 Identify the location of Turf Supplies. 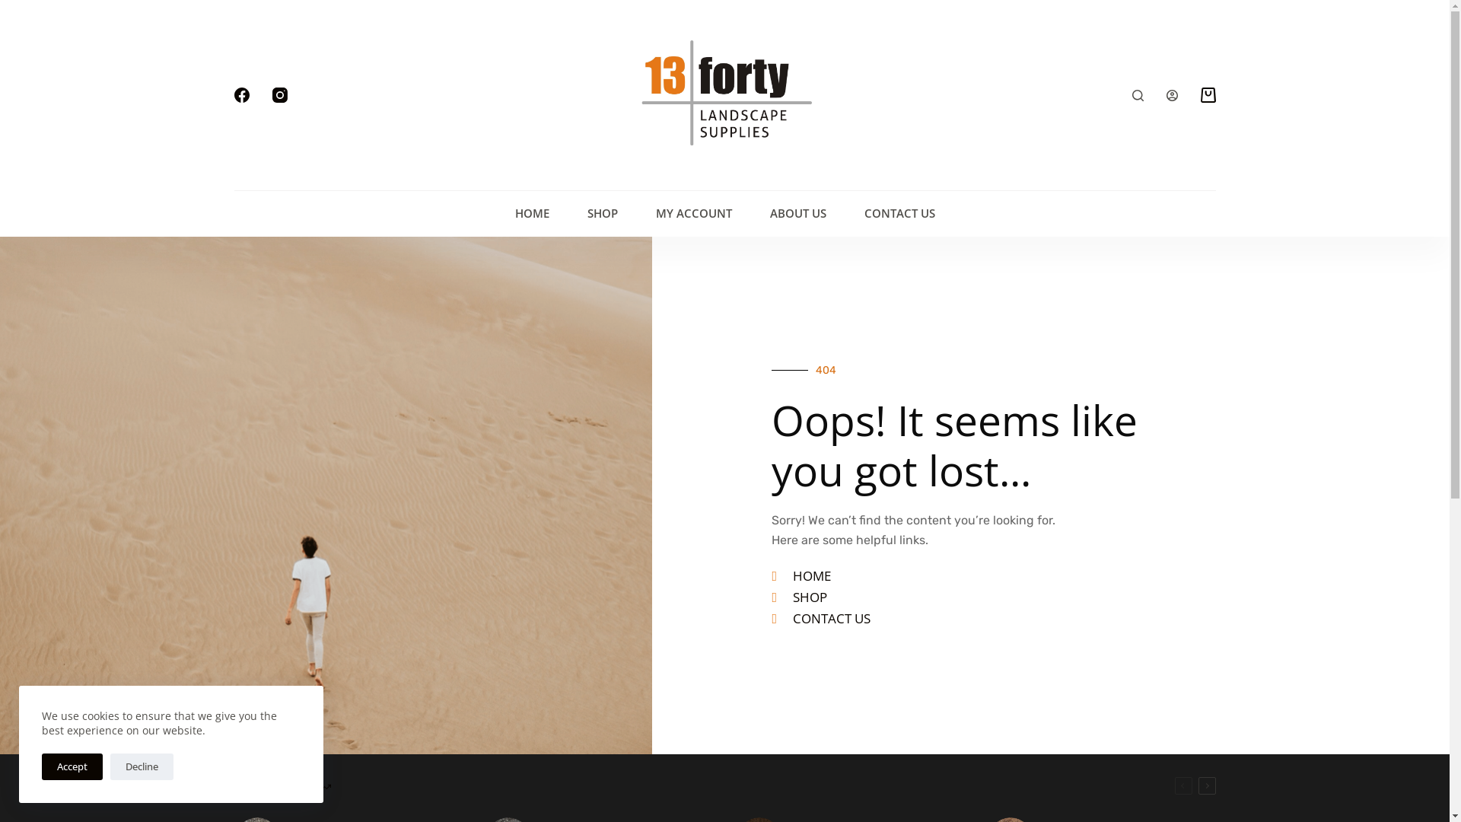
(527, 645).